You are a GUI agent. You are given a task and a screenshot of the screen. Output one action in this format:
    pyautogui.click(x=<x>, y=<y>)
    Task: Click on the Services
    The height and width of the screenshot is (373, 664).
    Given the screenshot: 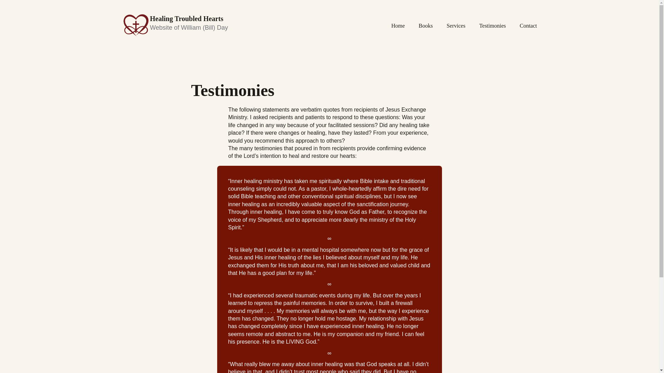 What is the action you would take?
    pyautogui.click(x=456, y=26)
    